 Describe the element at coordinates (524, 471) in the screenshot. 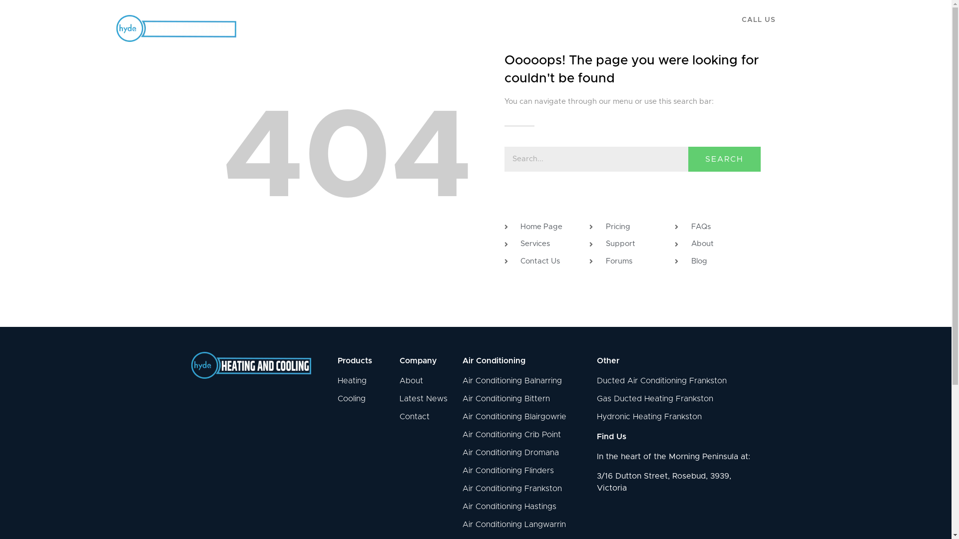

I see `Air Conditioning Flinders` at that location.